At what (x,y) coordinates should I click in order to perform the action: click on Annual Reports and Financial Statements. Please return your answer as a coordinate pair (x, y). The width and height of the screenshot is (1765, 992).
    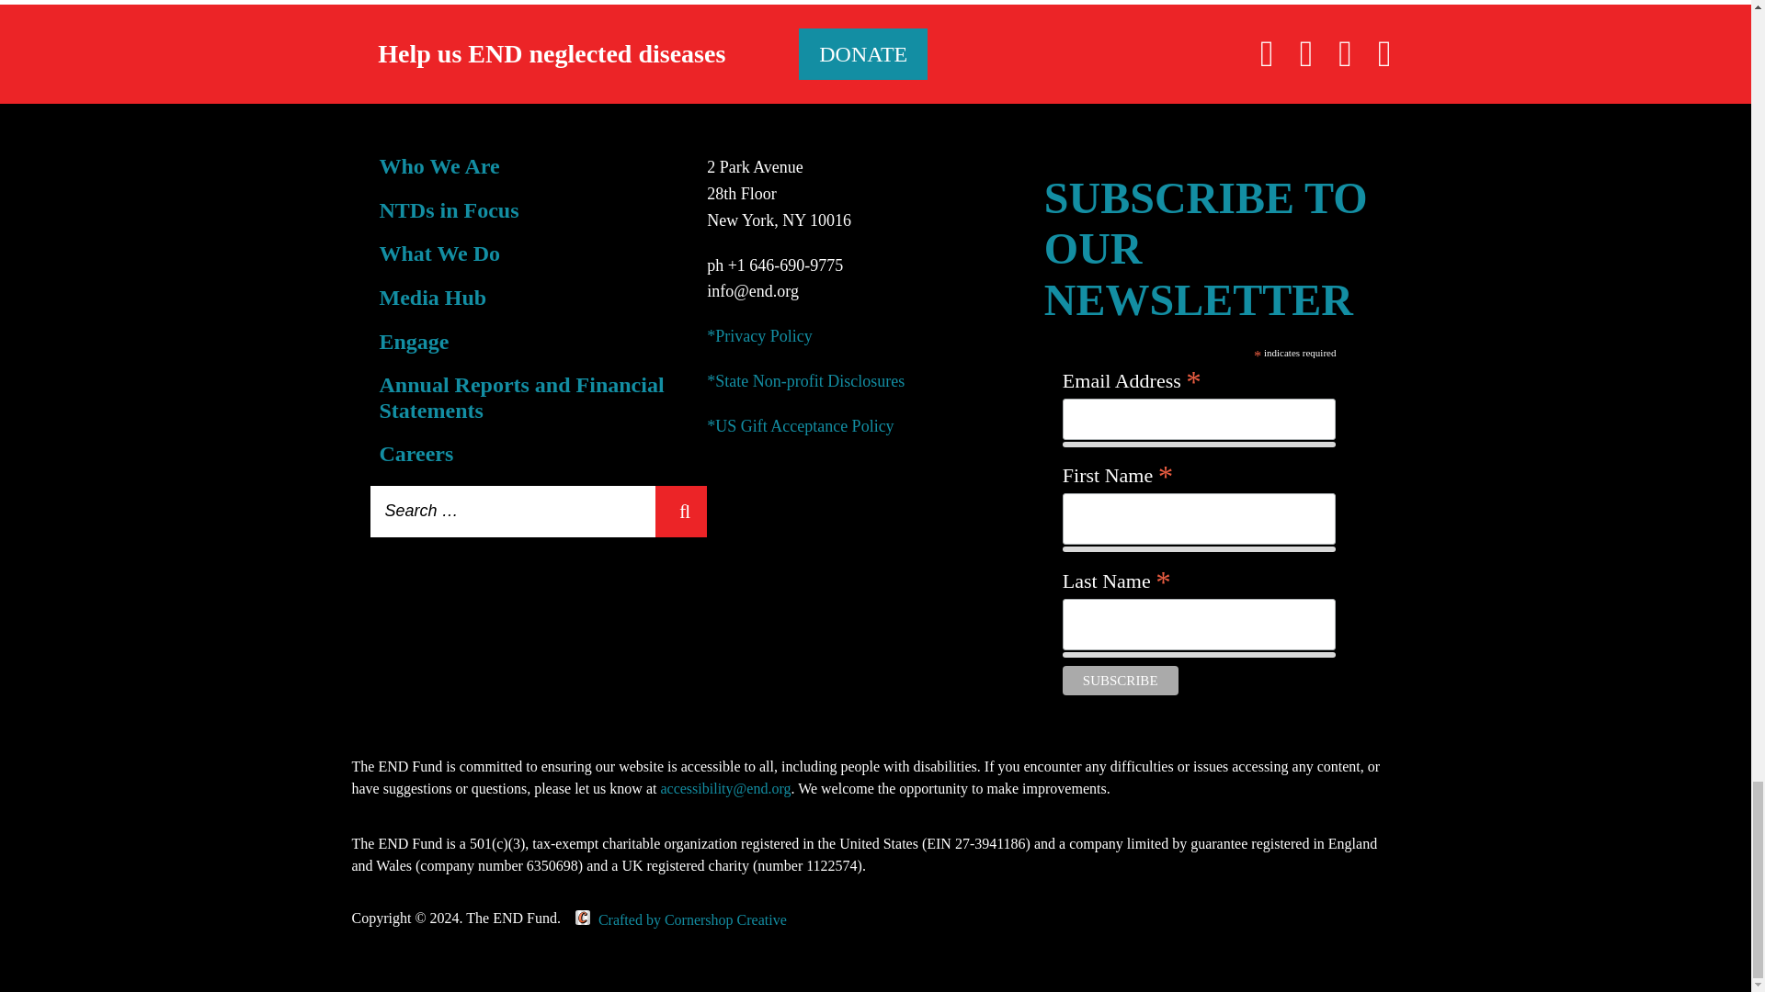
    Looking at the image, I should click on (520, 398).